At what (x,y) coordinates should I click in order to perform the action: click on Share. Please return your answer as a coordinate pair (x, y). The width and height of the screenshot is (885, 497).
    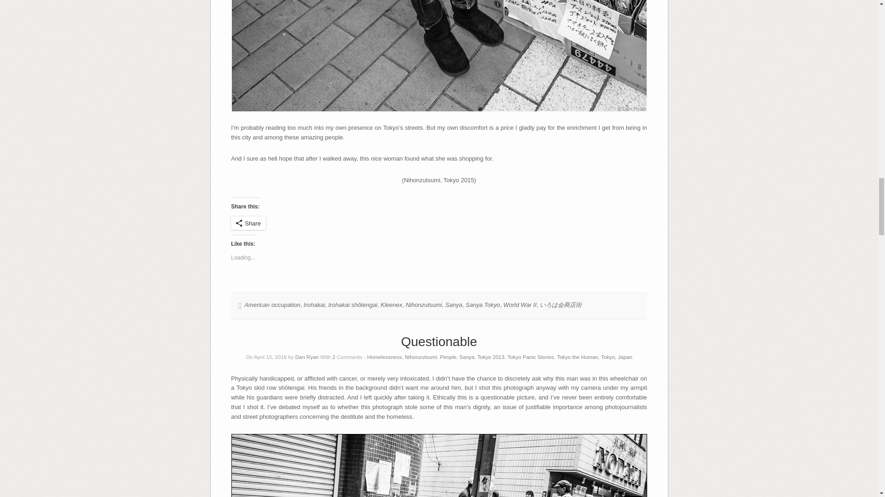
    Looking at the image, I should click on (248, 223).